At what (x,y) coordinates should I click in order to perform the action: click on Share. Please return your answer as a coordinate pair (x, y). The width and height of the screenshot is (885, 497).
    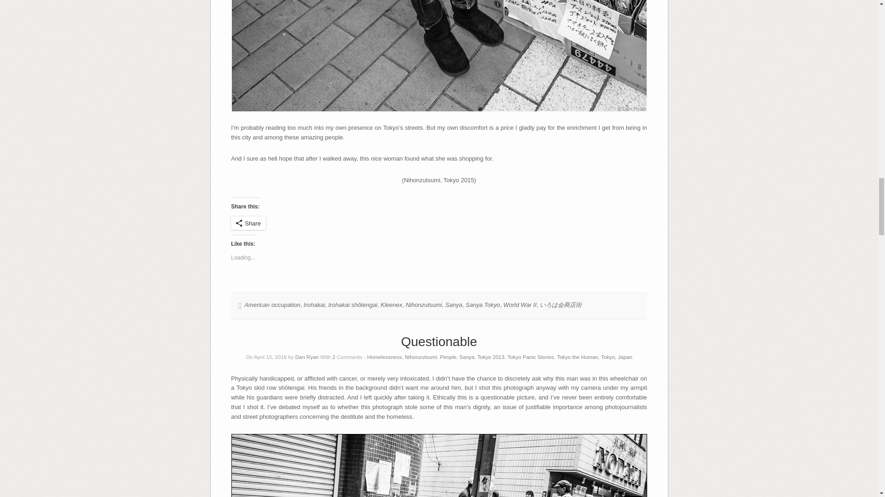
    Looking at the image, I should click on (248, 223).